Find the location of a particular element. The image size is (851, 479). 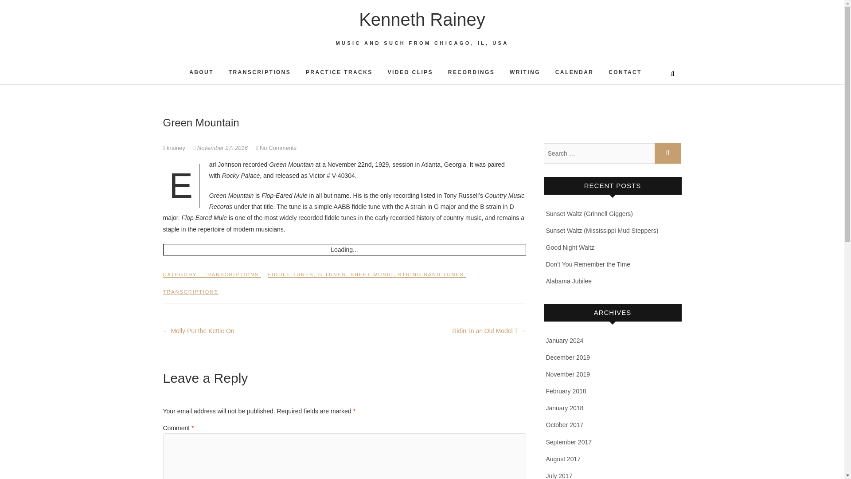

December 2019 is located at coordinates (568, 357).